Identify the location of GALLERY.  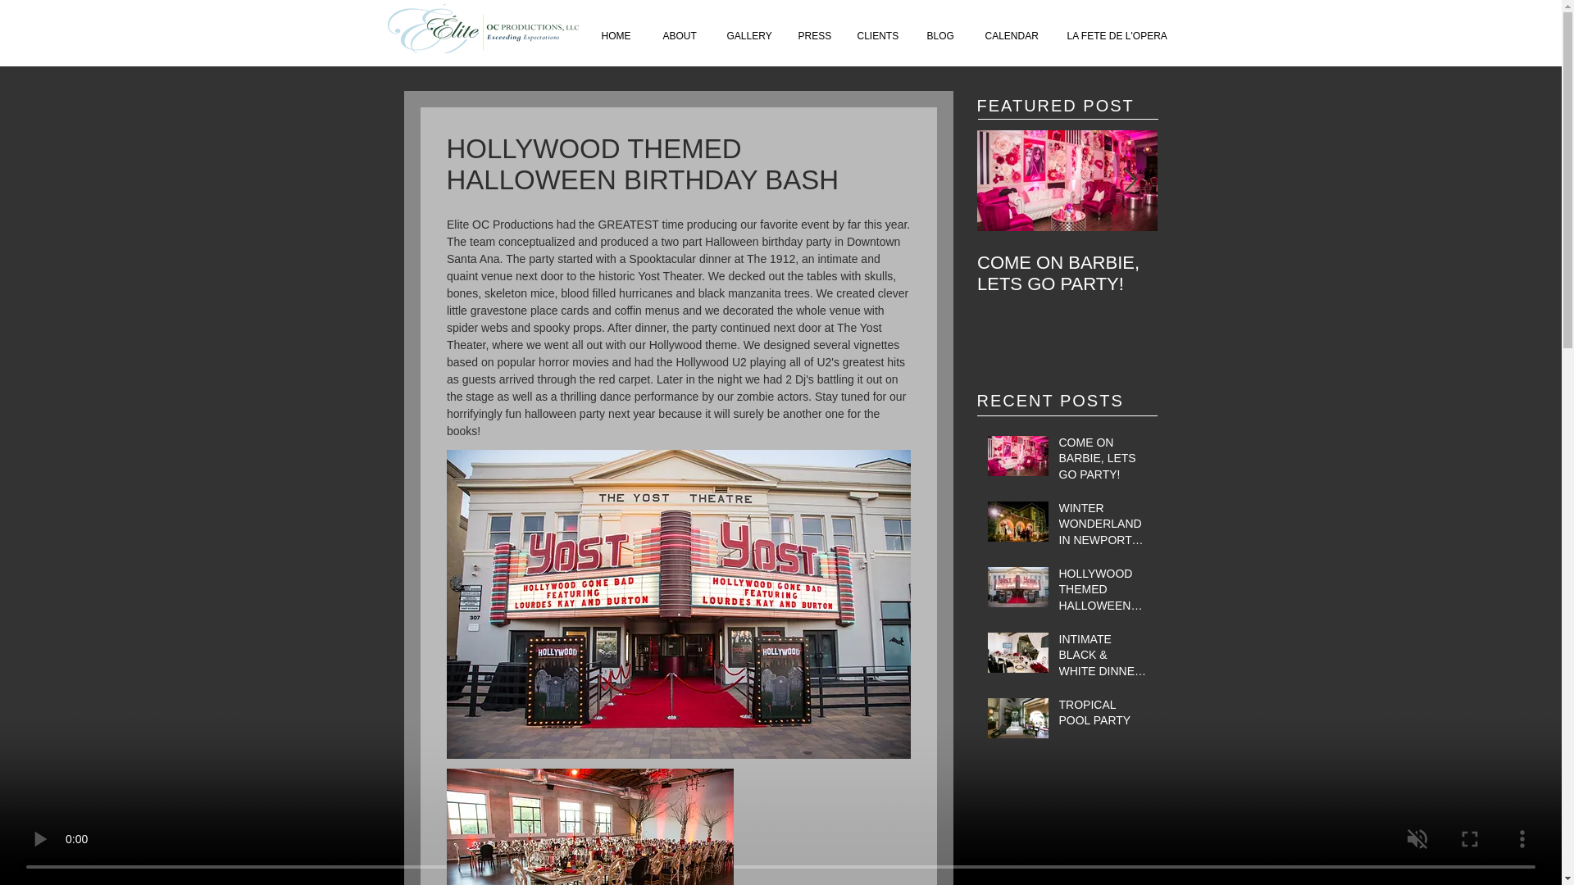
(749, 36).